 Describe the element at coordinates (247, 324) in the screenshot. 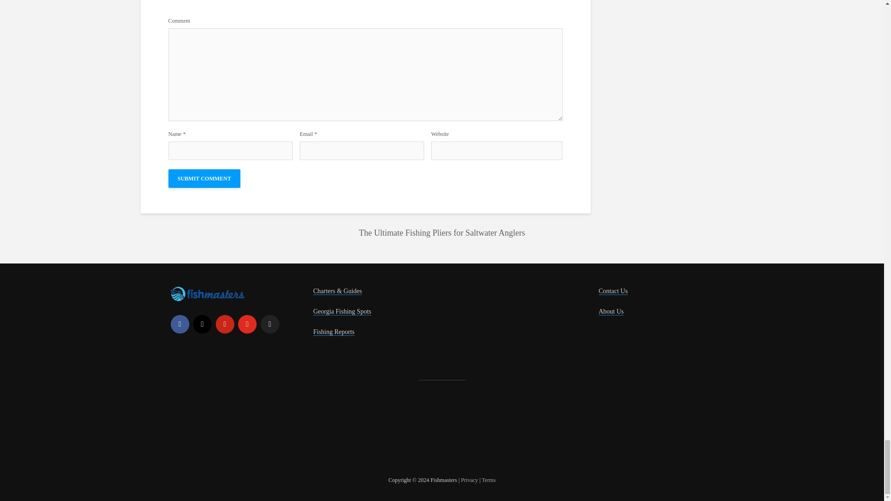

I see `YouTube` at that location.